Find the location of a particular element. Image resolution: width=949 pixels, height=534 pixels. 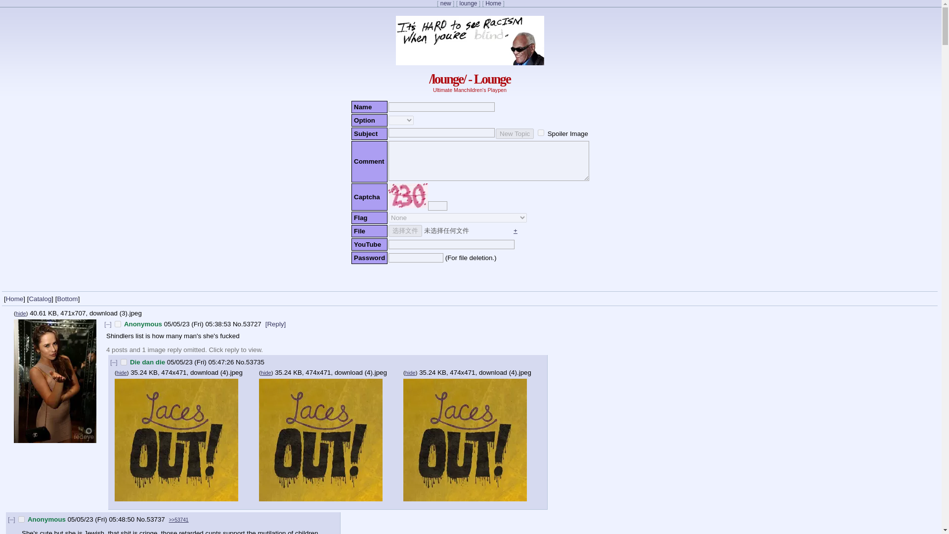

lounge is located at coordinates (468, 3).